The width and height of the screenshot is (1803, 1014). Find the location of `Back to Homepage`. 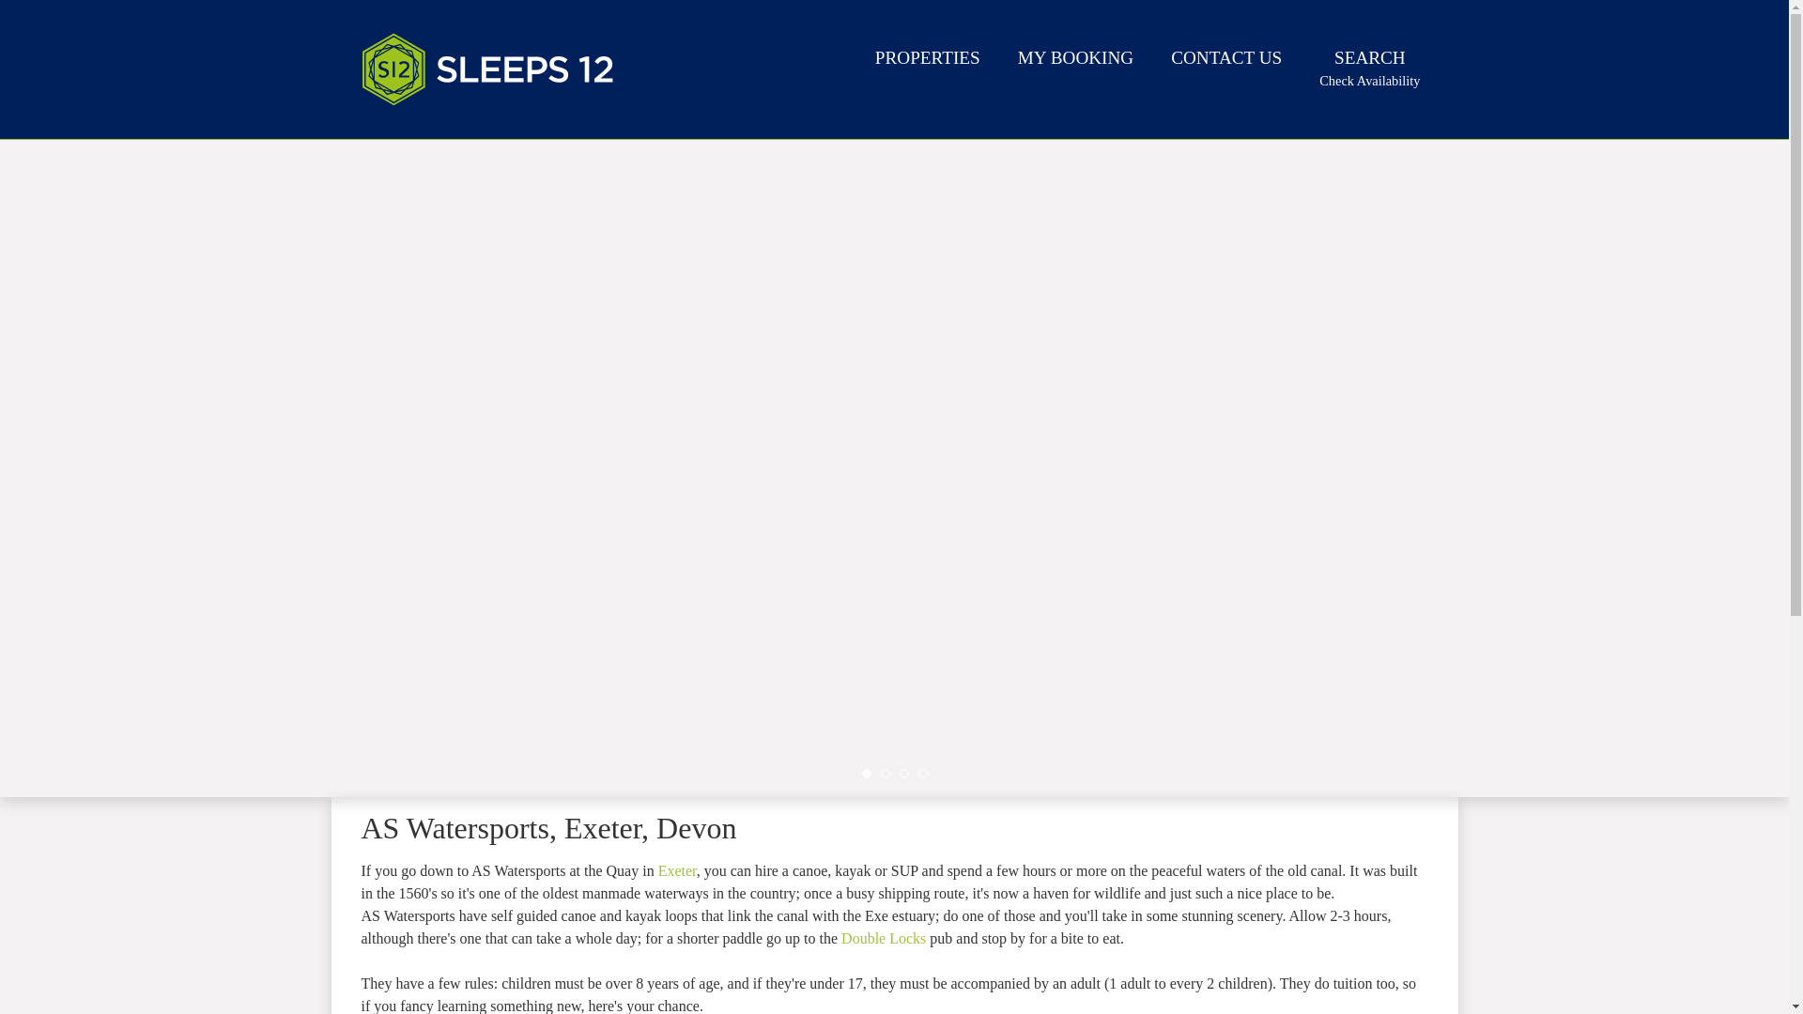

Back to Homepage is located at coordinates (1369, 69).